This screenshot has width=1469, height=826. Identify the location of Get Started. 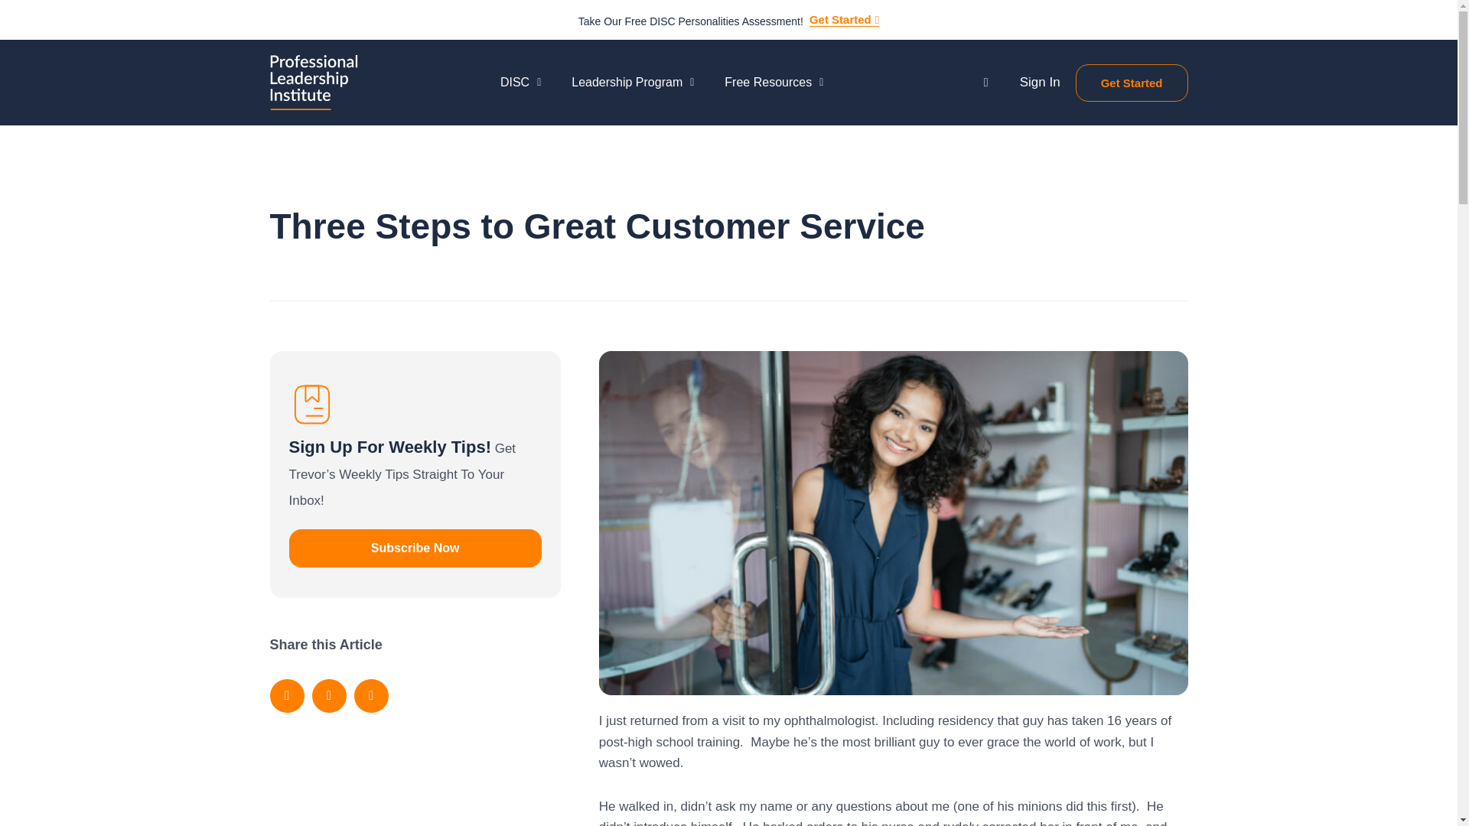
(1132, 83).